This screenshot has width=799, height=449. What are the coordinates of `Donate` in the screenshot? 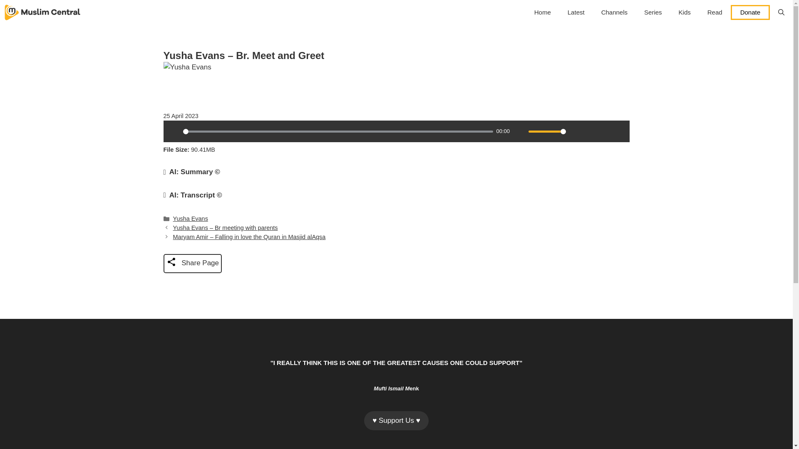 It's located at (750, 12).